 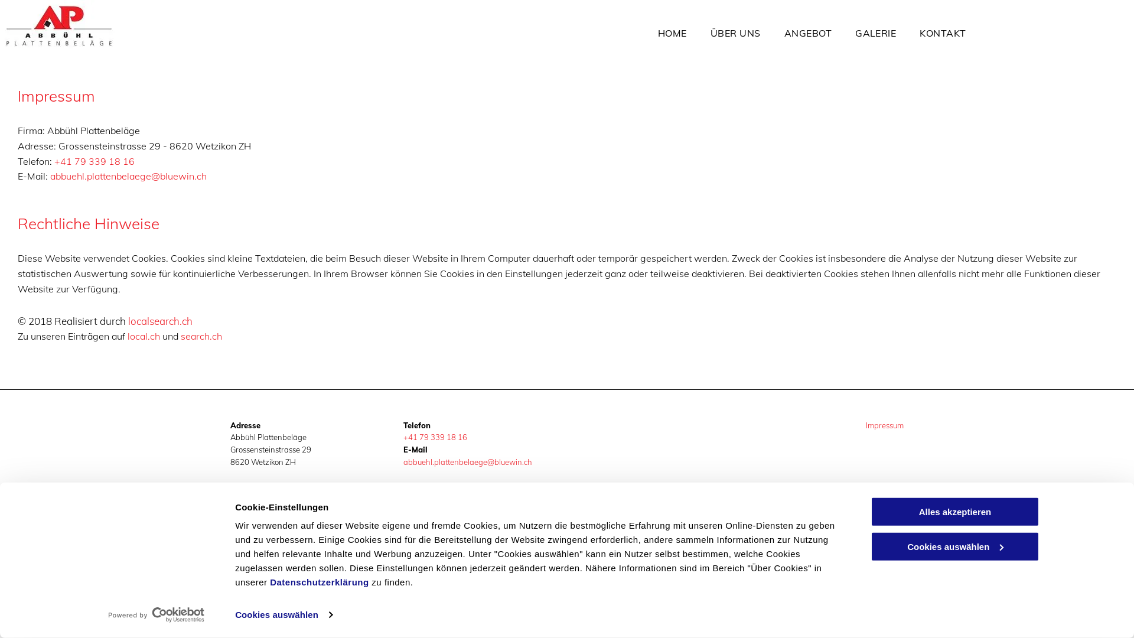 What do you see at coordinates (94, 161) in the screenshot?
I see `+41 79 339 18 16` at bounding box center [94, 161].